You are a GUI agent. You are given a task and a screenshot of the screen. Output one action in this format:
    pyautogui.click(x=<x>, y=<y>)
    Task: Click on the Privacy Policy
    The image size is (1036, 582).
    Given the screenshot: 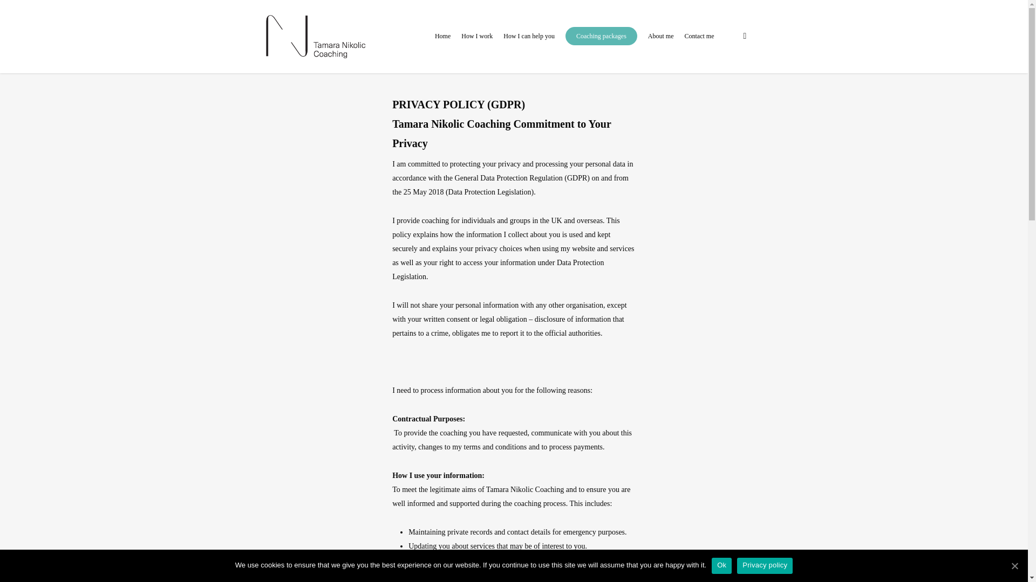 What is the action you would take?
    pyautogui.click(x=287, y=441)
    